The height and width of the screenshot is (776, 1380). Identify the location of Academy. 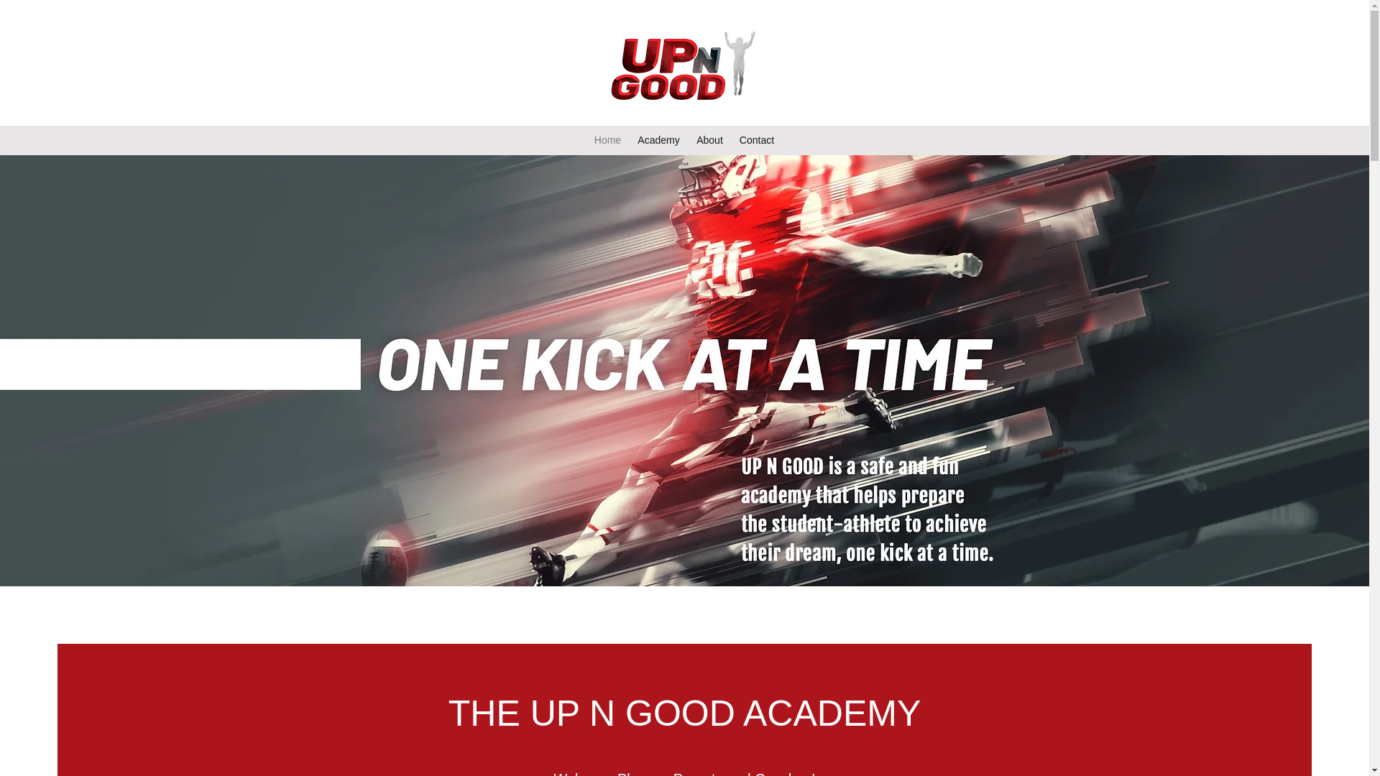
(658, 140).